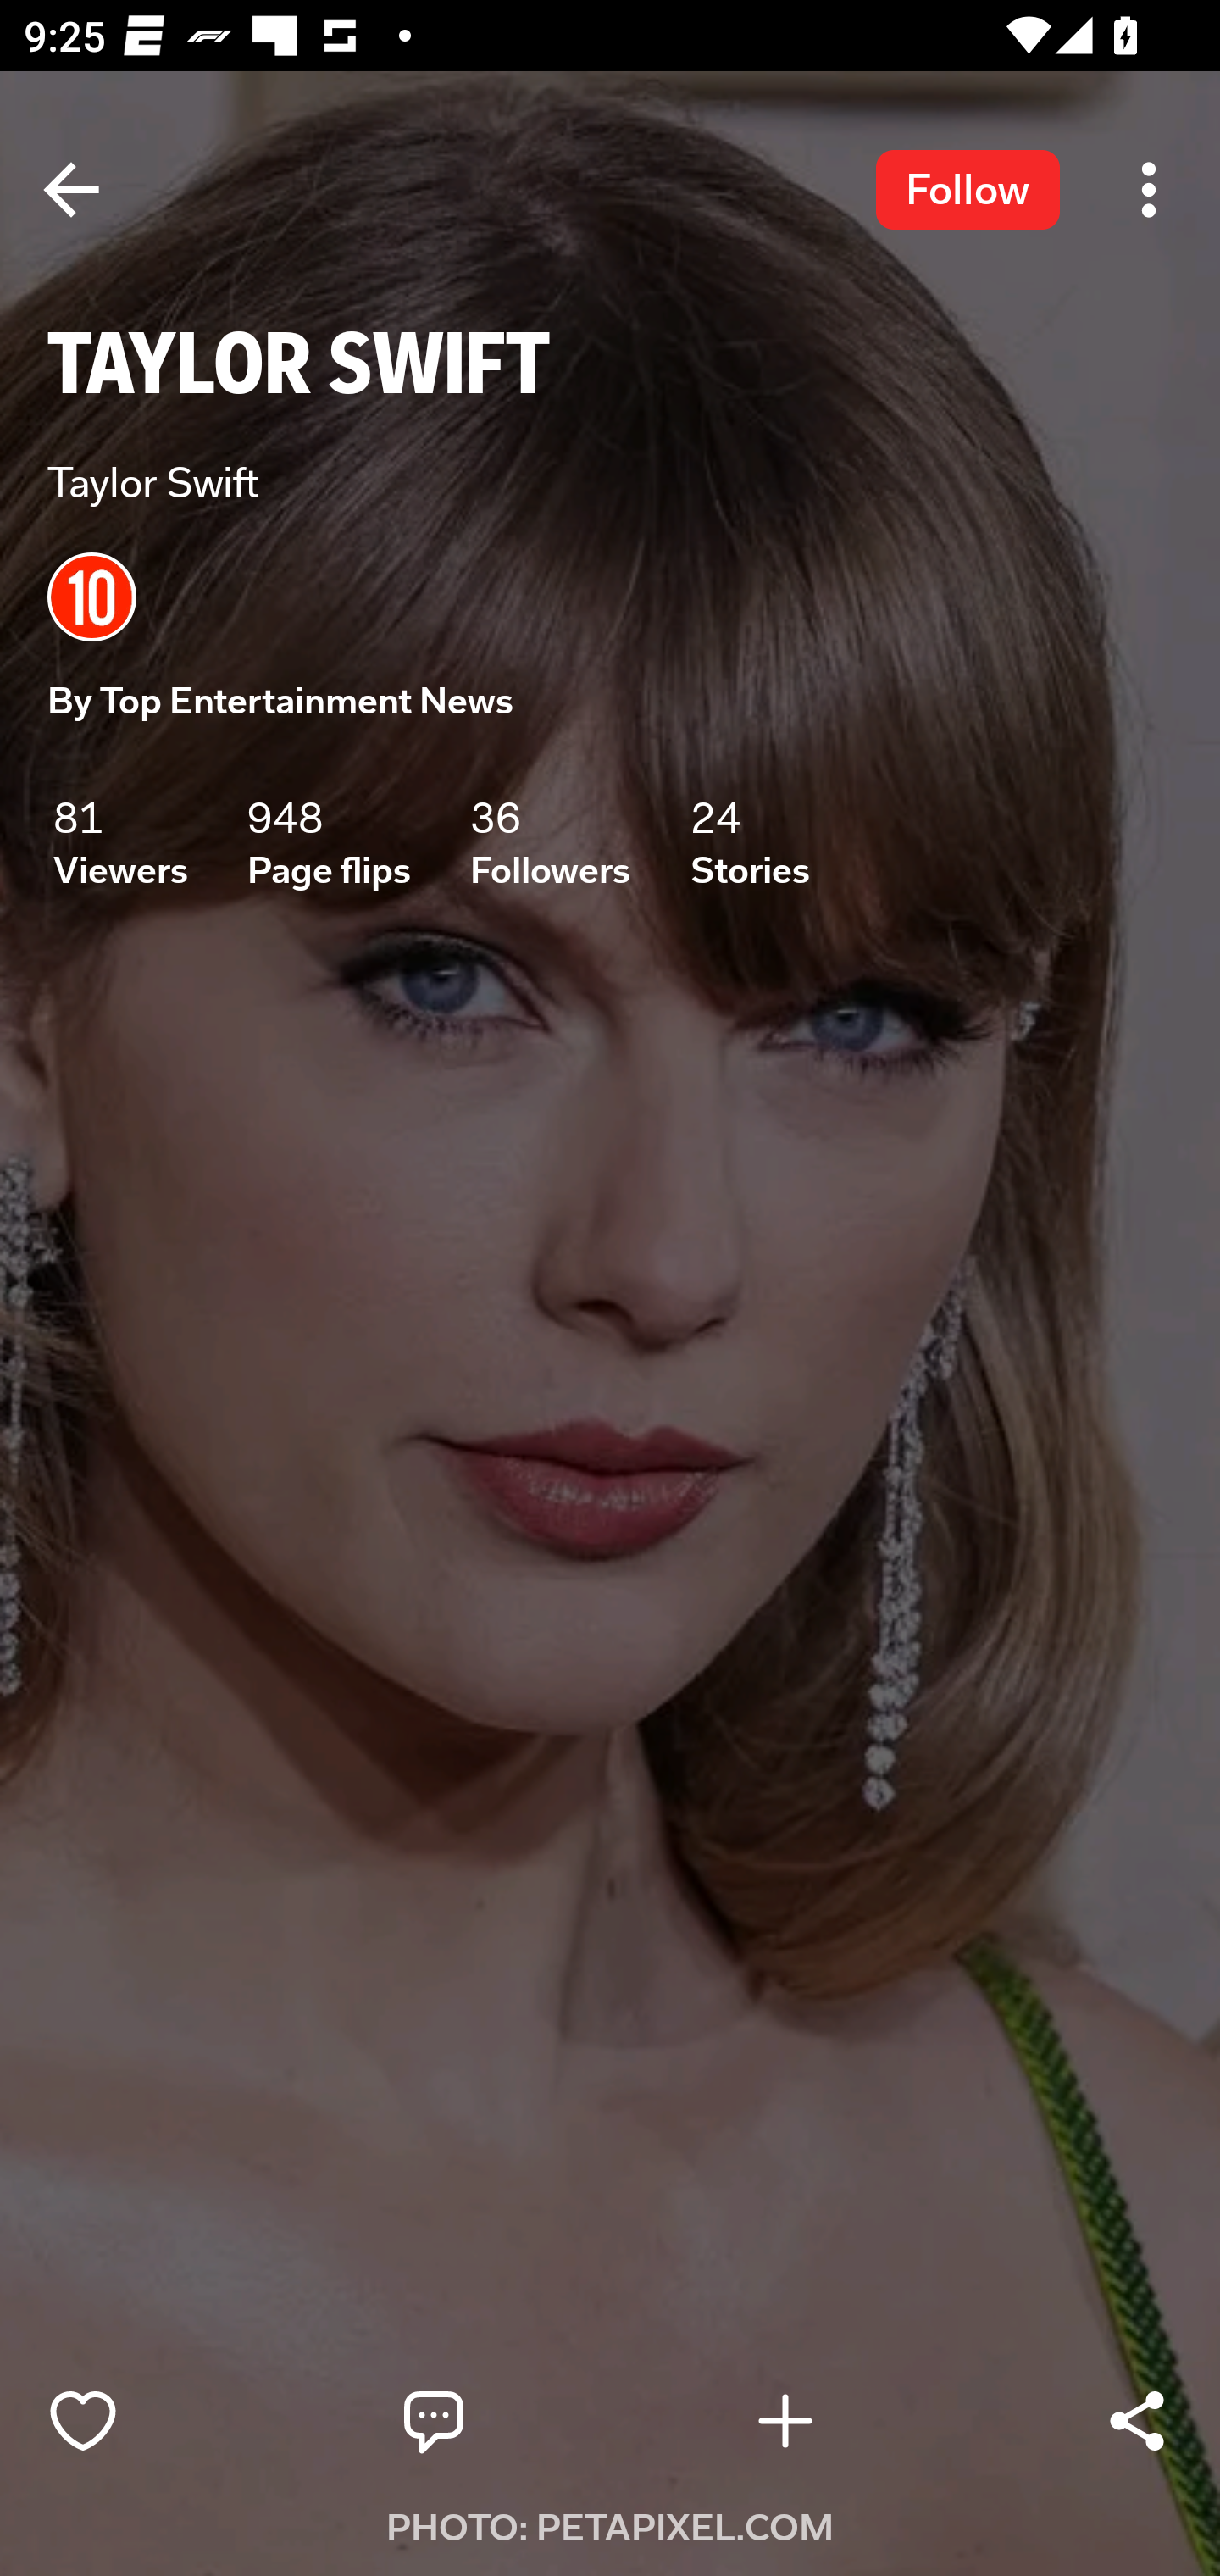  I want to click on Like, so click(153, 2421).